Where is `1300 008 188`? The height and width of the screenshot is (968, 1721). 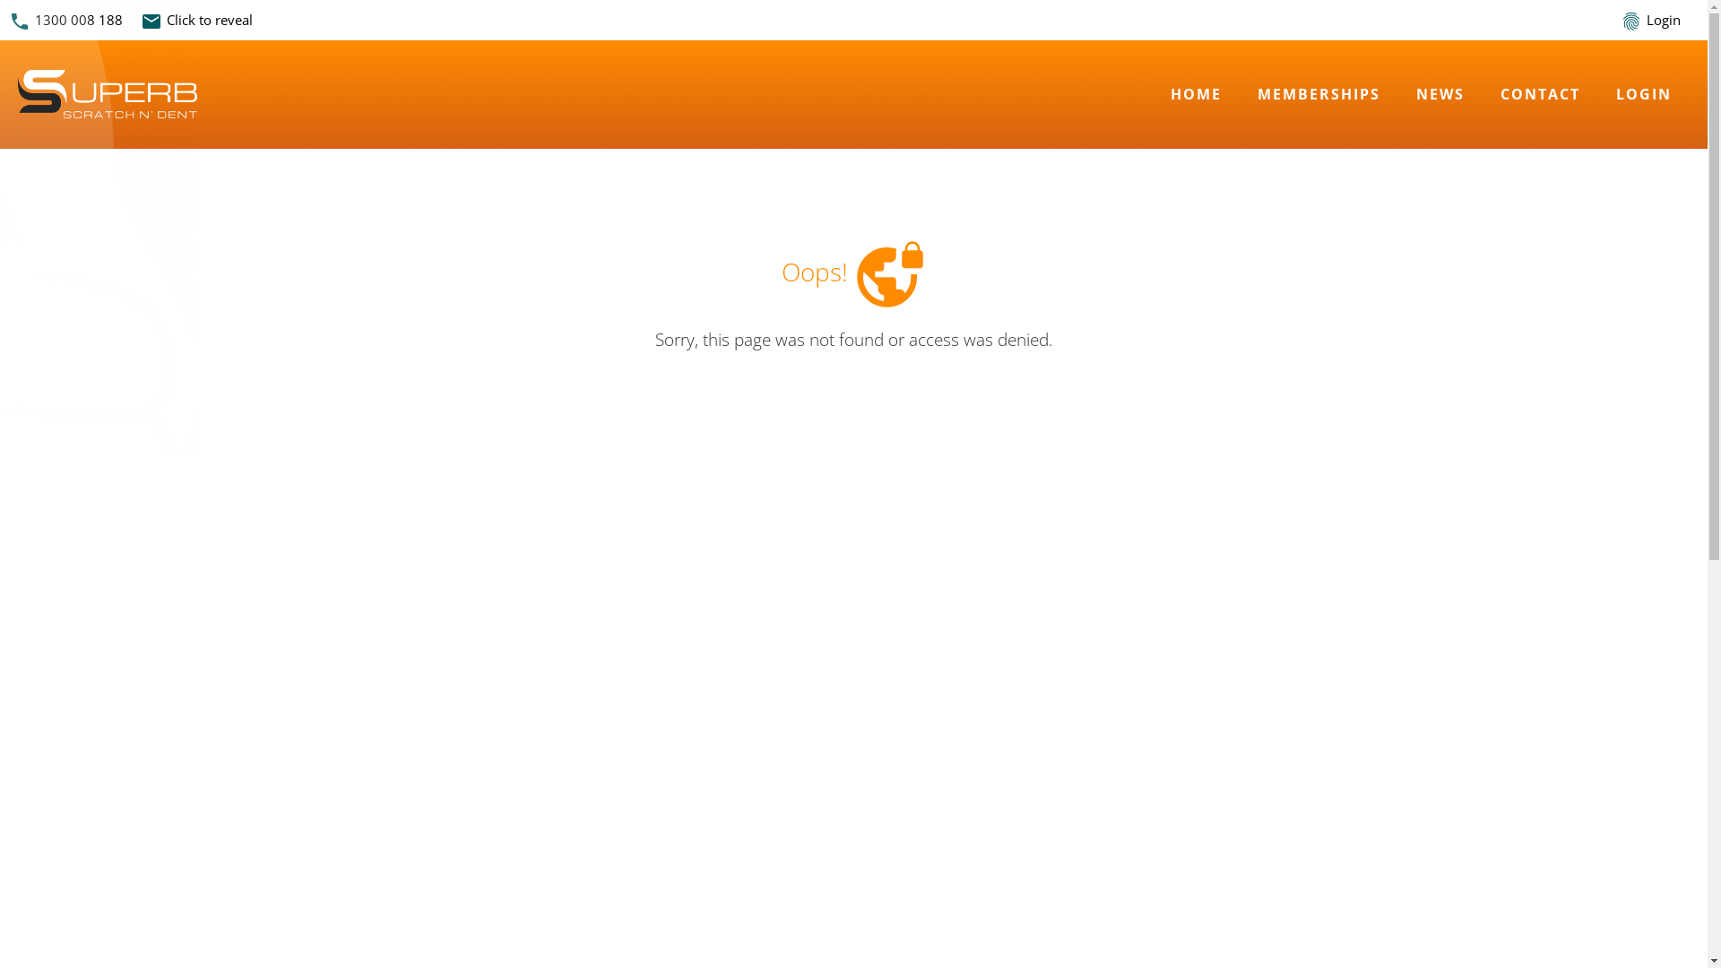 1300 008 188 is located at coordinates (79, 20).